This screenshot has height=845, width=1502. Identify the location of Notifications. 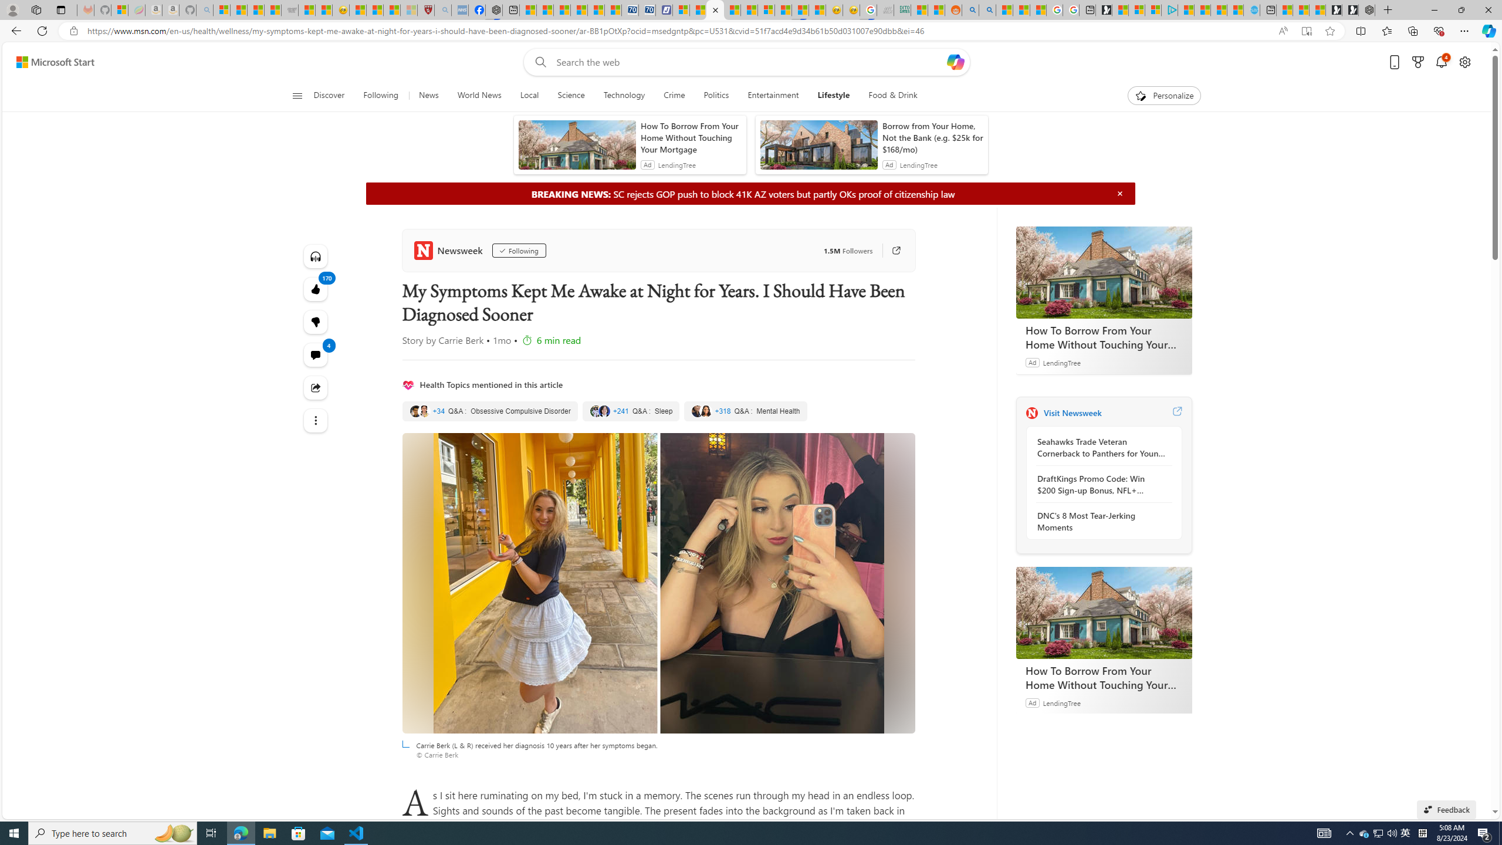
(1442, 62).